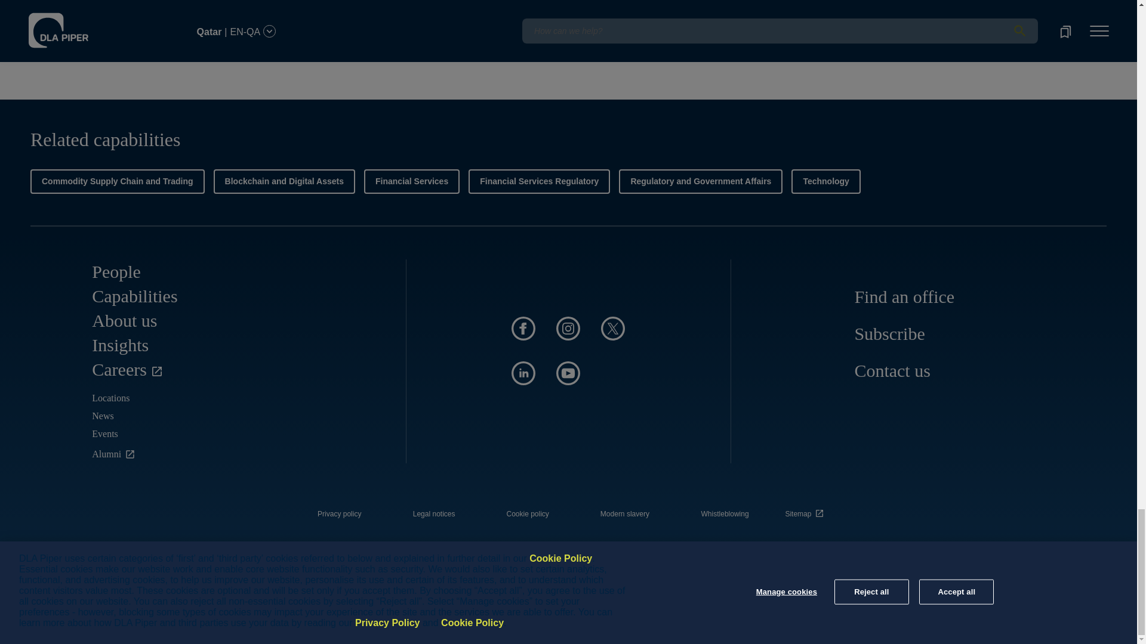  I want to click on internal, so click(433, 514).